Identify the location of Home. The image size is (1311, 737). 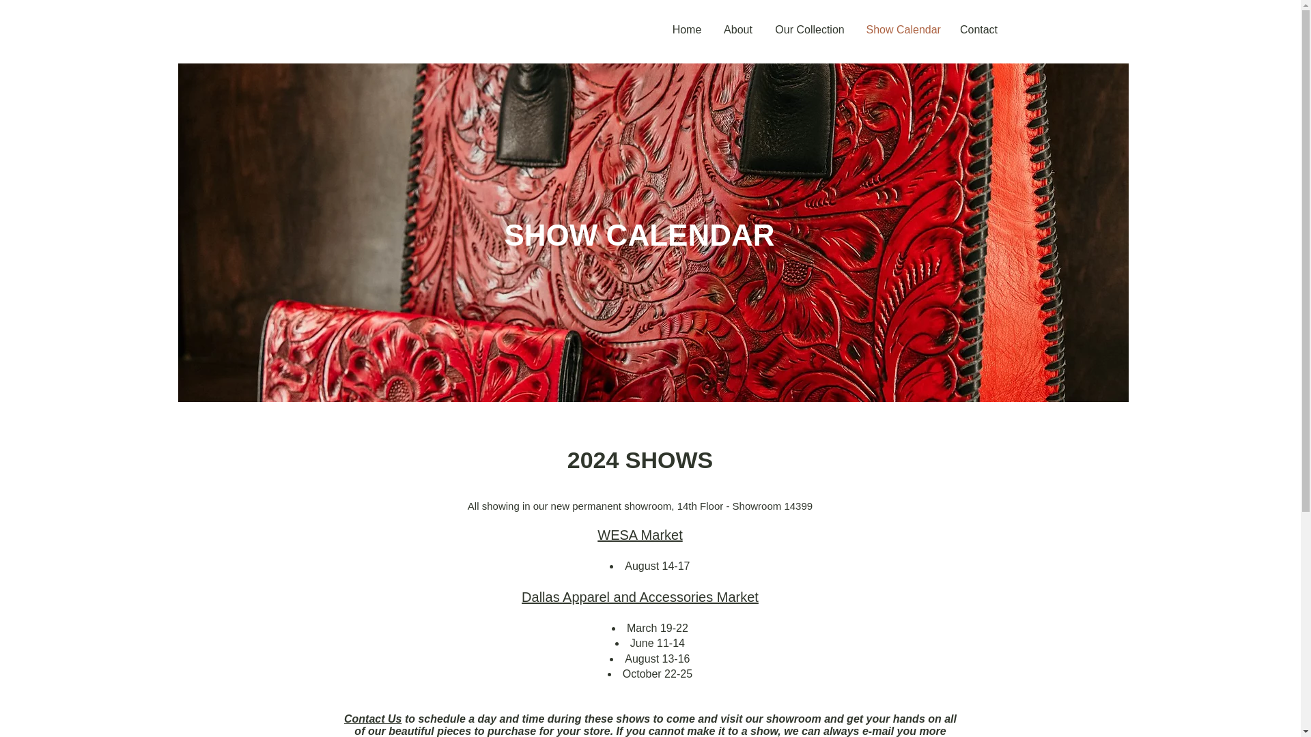
(686, 30).